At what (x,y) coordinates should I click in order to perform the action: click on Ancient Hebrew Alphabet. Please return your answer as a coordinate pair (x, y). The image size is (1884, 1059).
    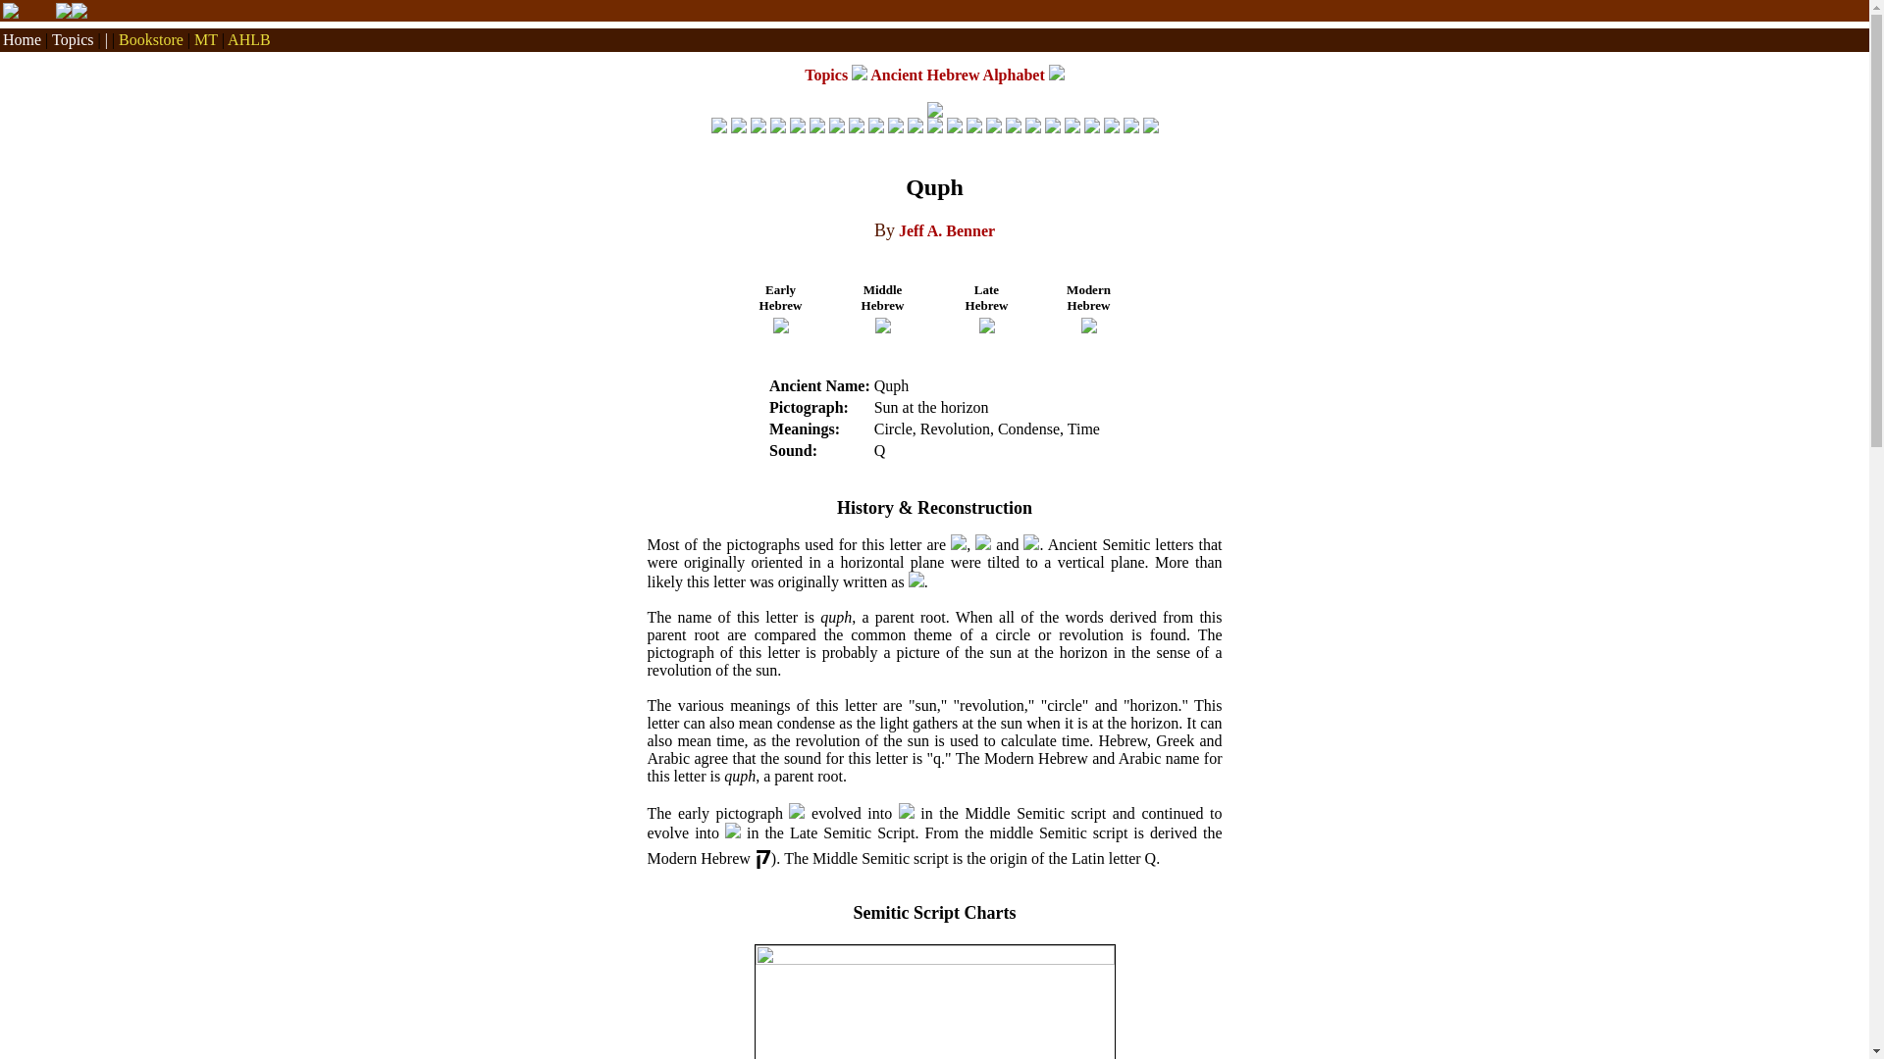
    Looking at the image, I should click on (957, 75).